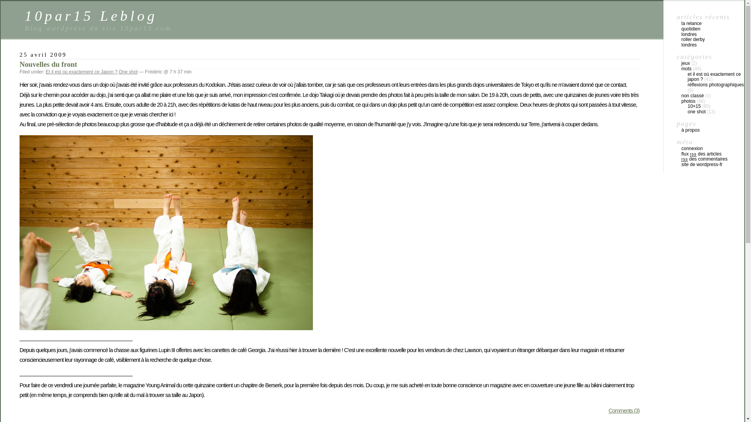 The height and width of the screenshot is (422, 751). Describe the element at coordinates (693, 39) in the screenshot. I see `roller derby` at that location.